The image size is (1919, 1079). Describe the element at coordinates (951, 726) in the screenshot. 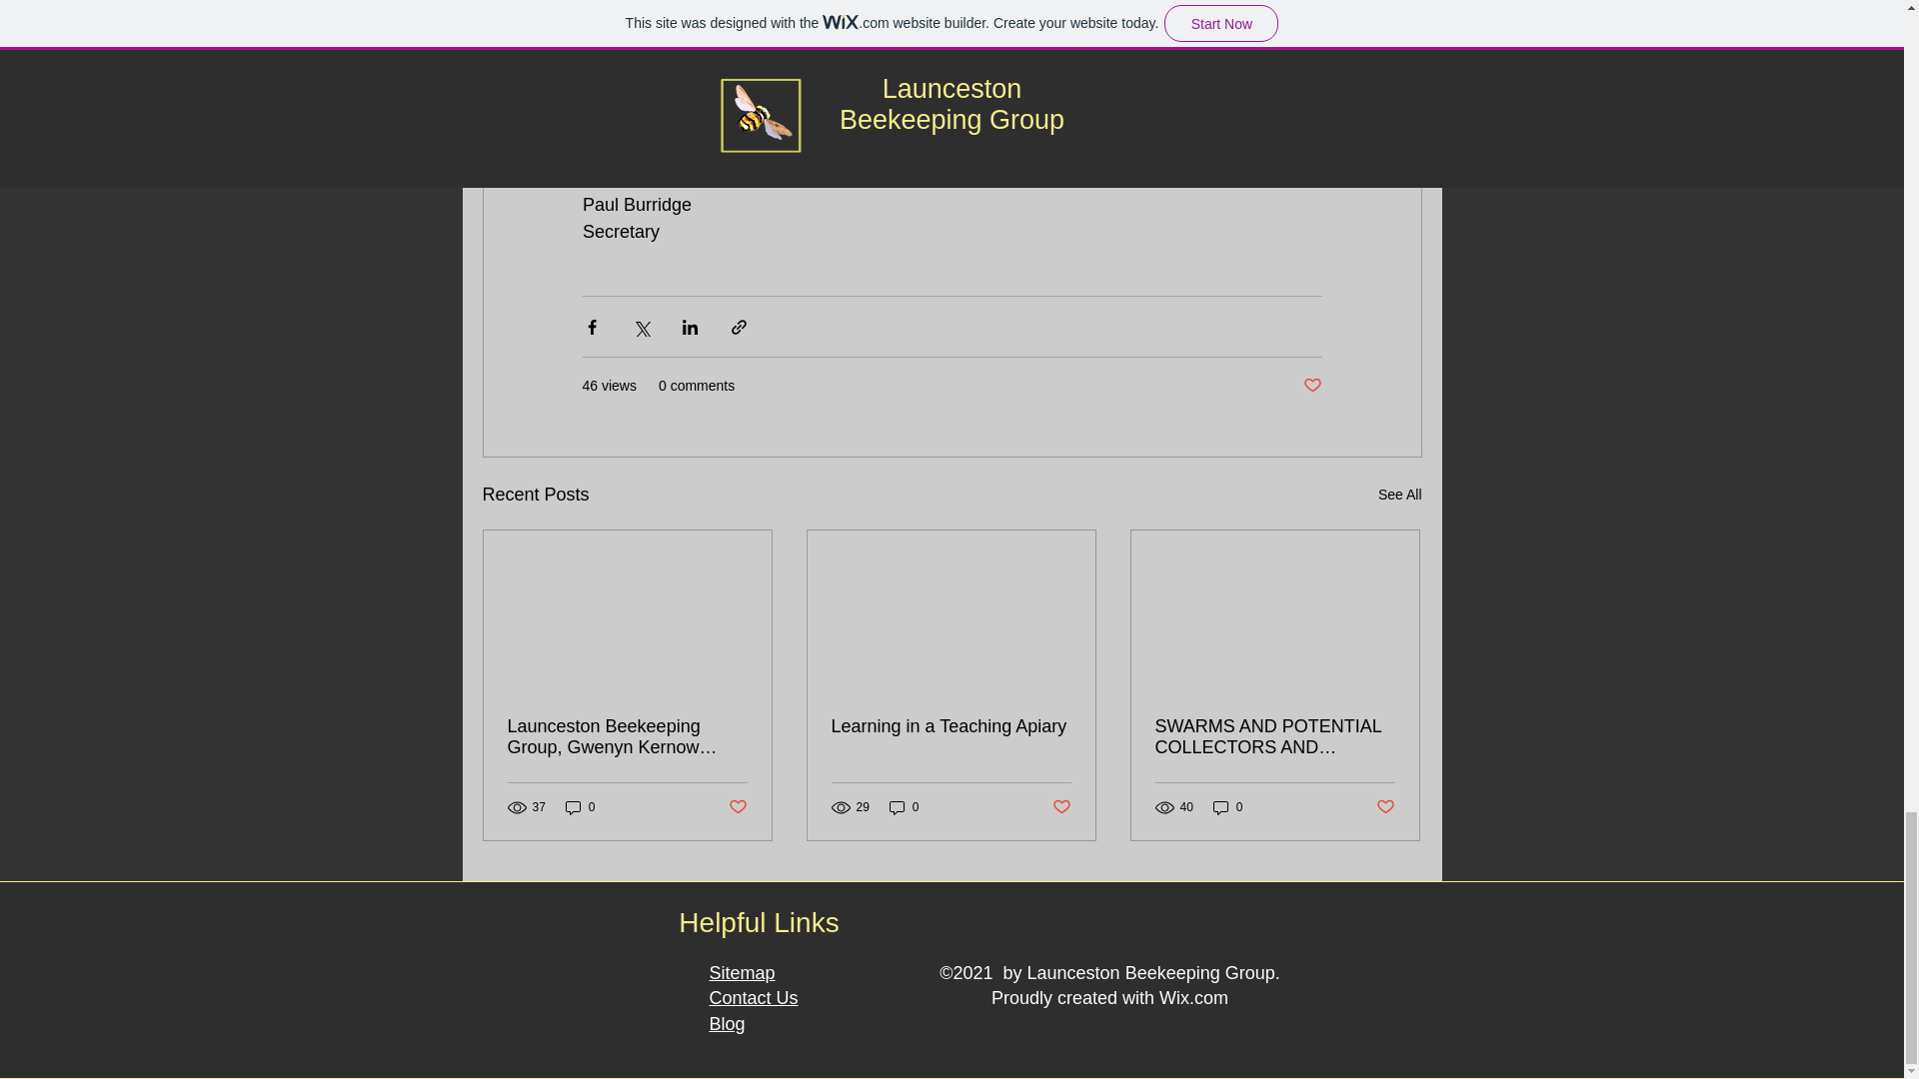

I see `Learning in a Teaching Apiary` at that location.